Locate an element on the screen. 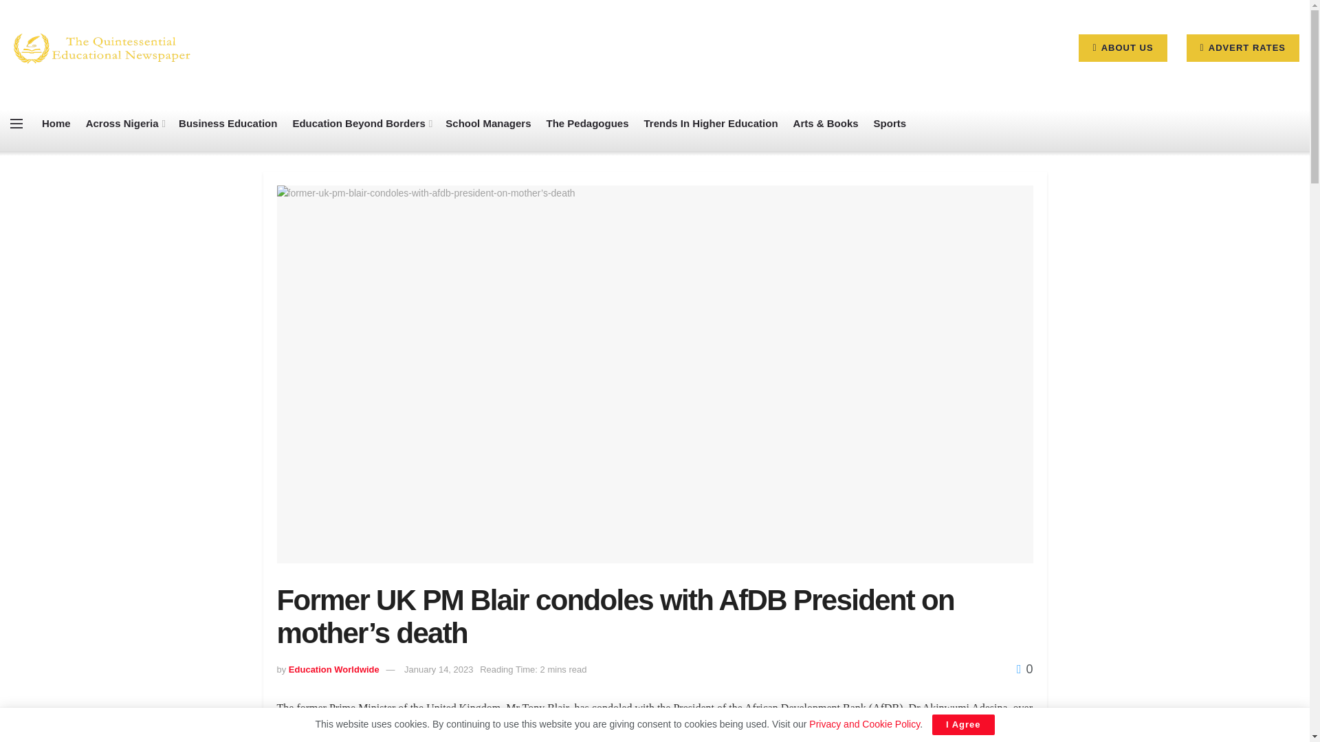  Business Education is located at coordinates (228, 124).